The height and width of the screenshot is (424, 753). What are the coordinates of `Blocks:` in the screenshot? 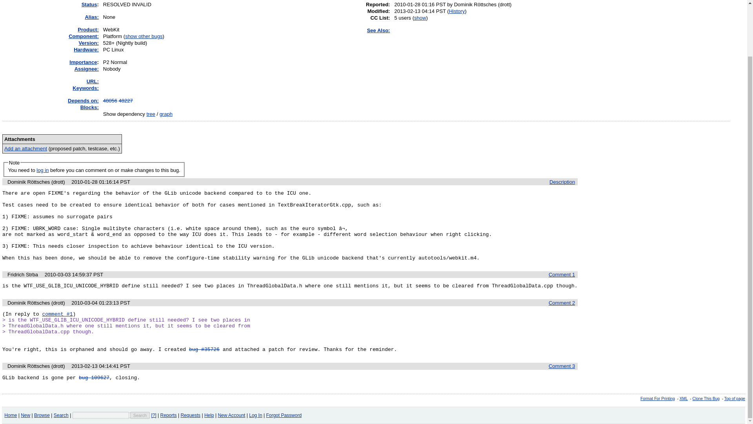 It's located at (89, 107).